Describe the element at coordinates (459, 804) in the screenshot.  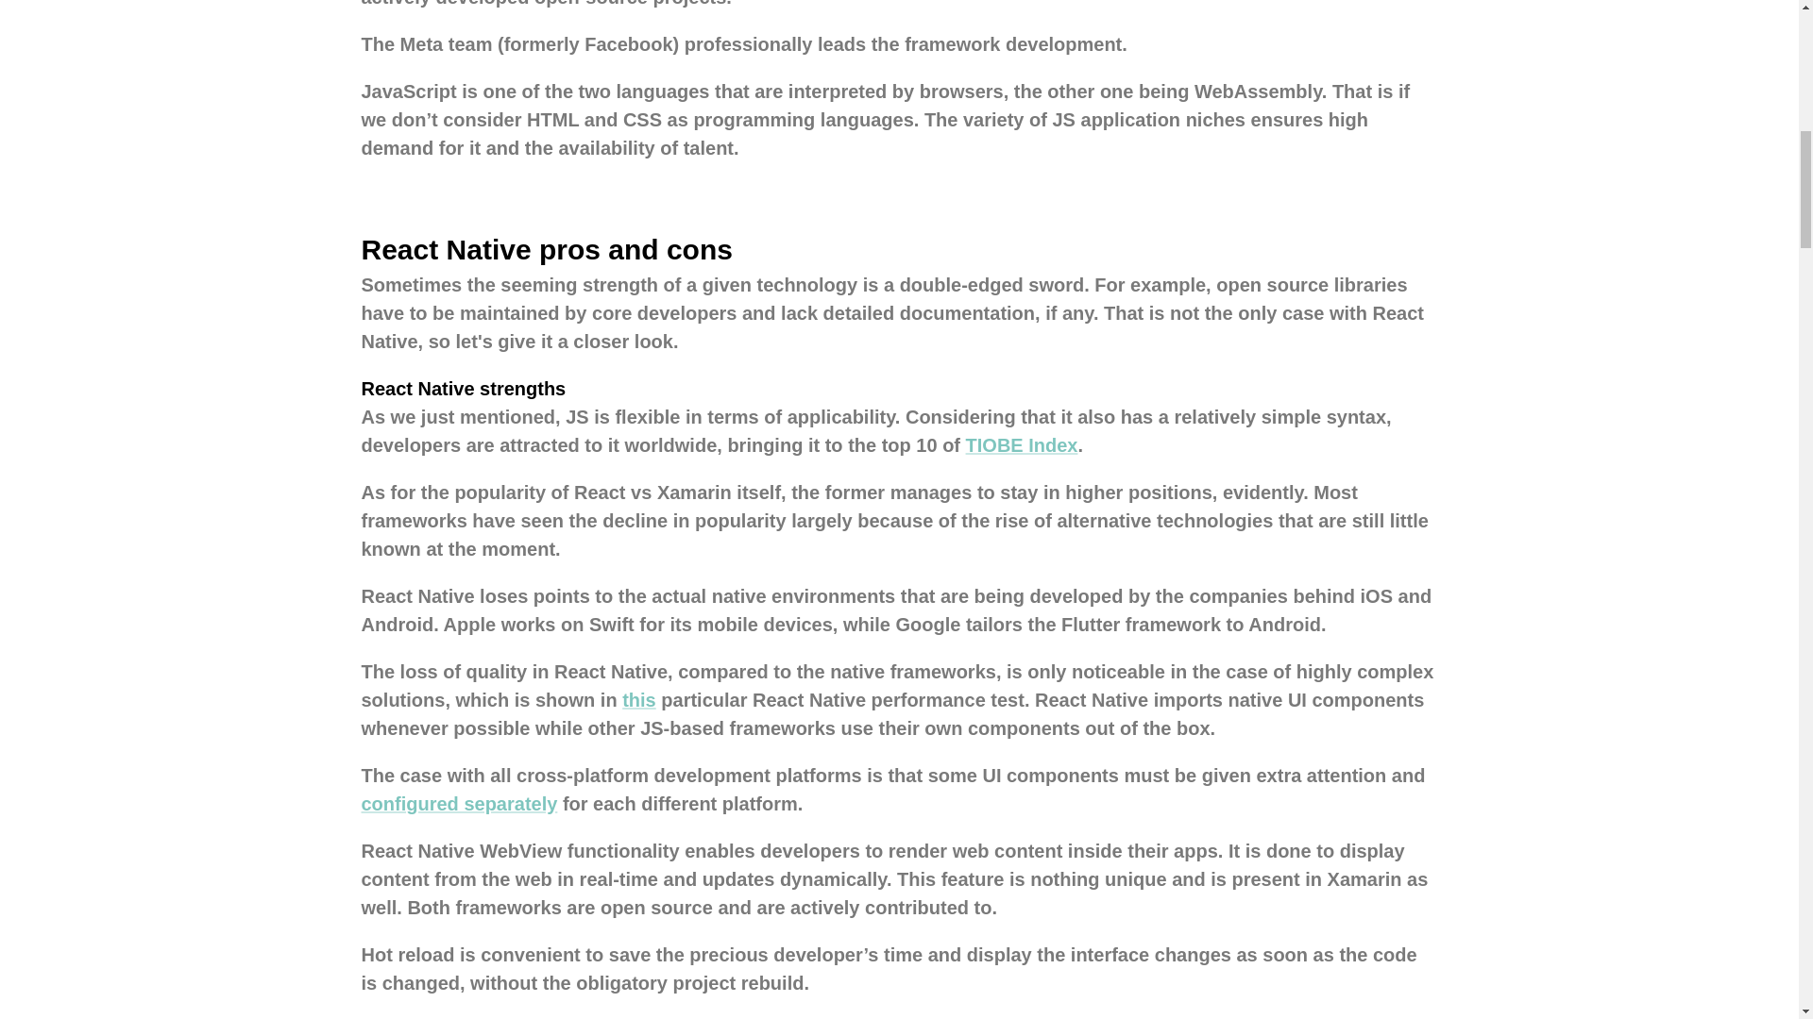
I see `configured separately` at that location.